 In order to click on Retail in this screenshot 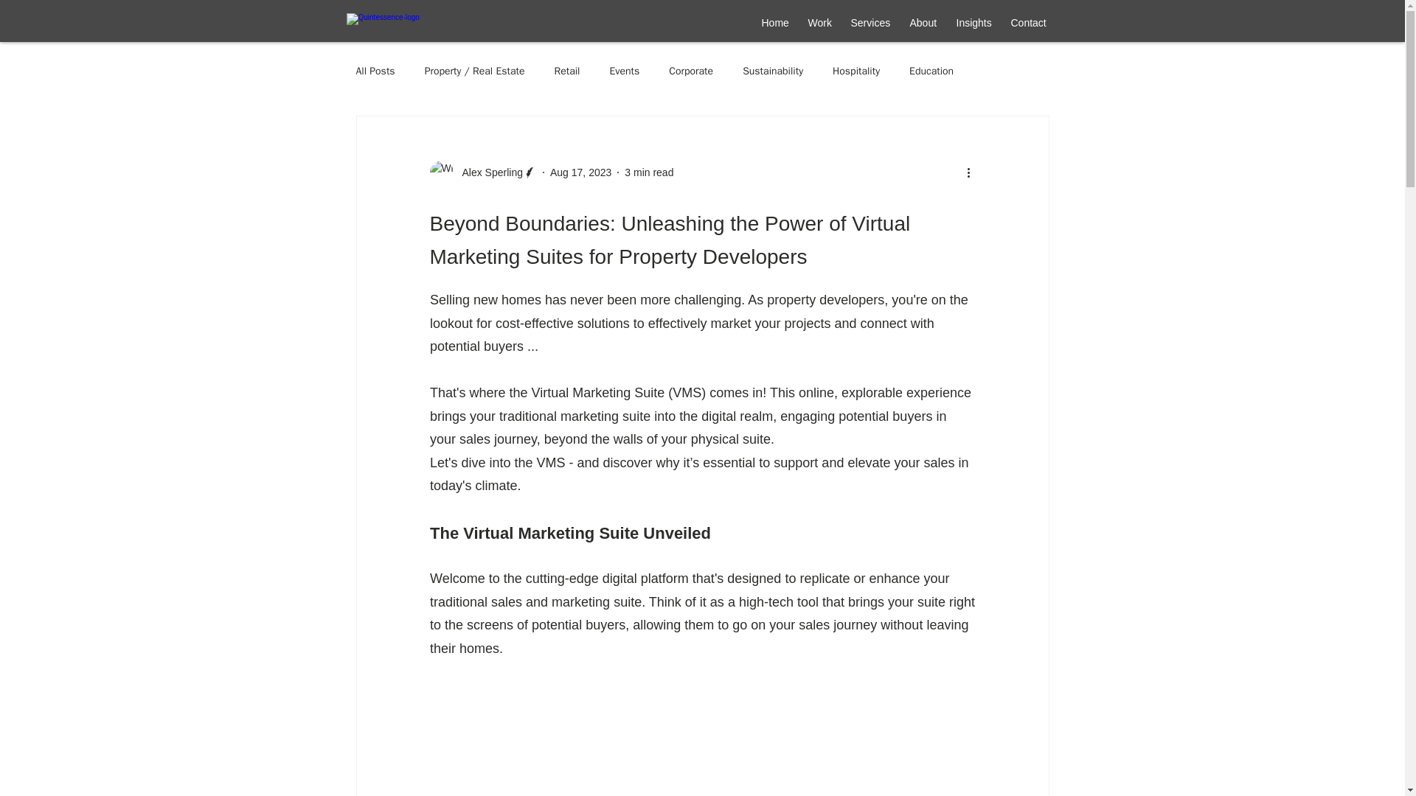, I will do `click(568, 71)`.